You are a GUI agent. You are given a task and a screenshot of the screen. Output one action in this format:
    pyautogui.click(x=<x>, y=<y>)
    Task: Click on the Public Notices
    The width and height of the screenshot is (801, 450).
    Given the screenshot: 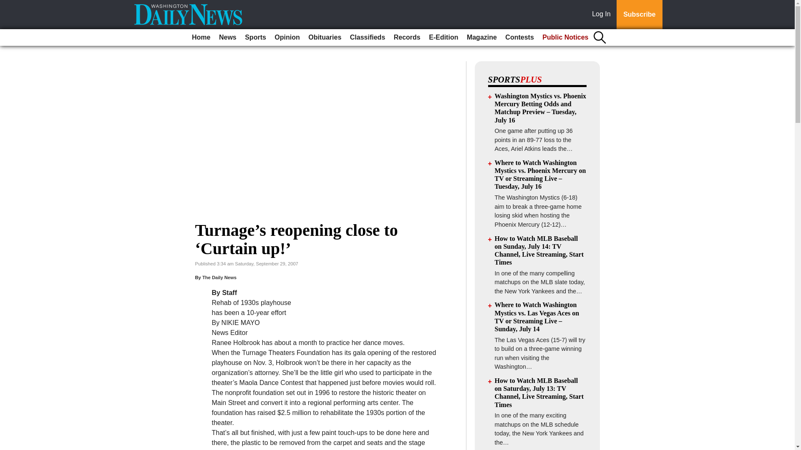 What is the action you would take?
    pyautogui.click(x=565, y=37)
    